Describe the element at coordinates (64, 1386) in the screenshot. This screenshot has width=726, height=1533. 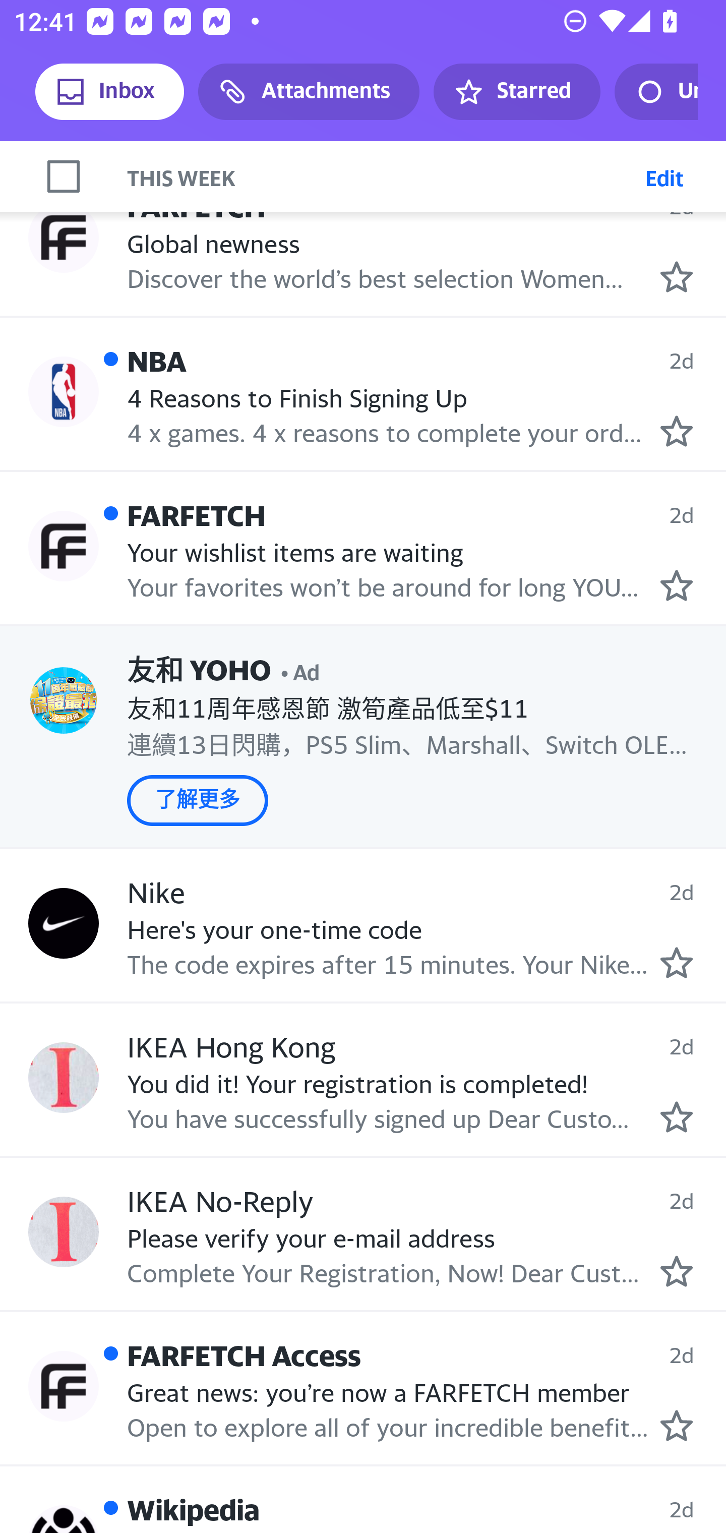
I see `Profile
FARFETCH Access` at that location.